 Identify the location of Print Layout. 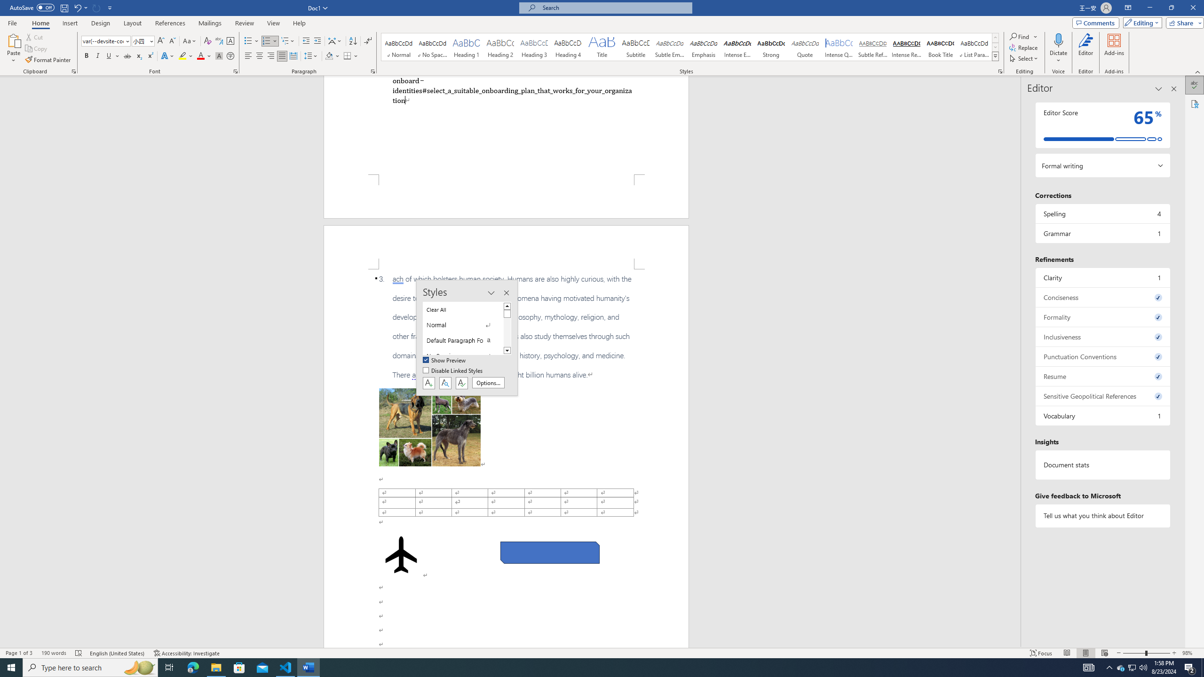
(1085, 653).